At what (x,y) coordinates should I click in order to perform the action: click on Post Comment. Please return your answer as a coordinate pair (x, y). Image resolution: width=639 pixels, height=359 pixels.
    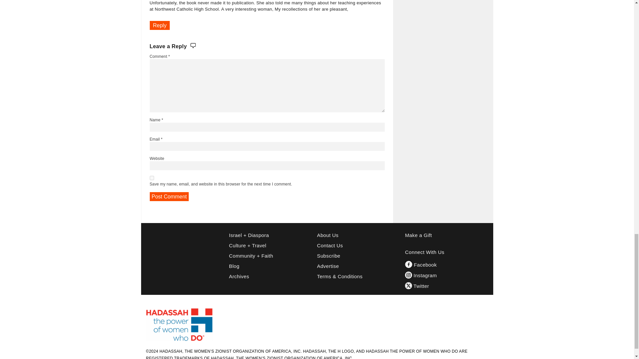
    Looking at the image, I should click on (169, 196).